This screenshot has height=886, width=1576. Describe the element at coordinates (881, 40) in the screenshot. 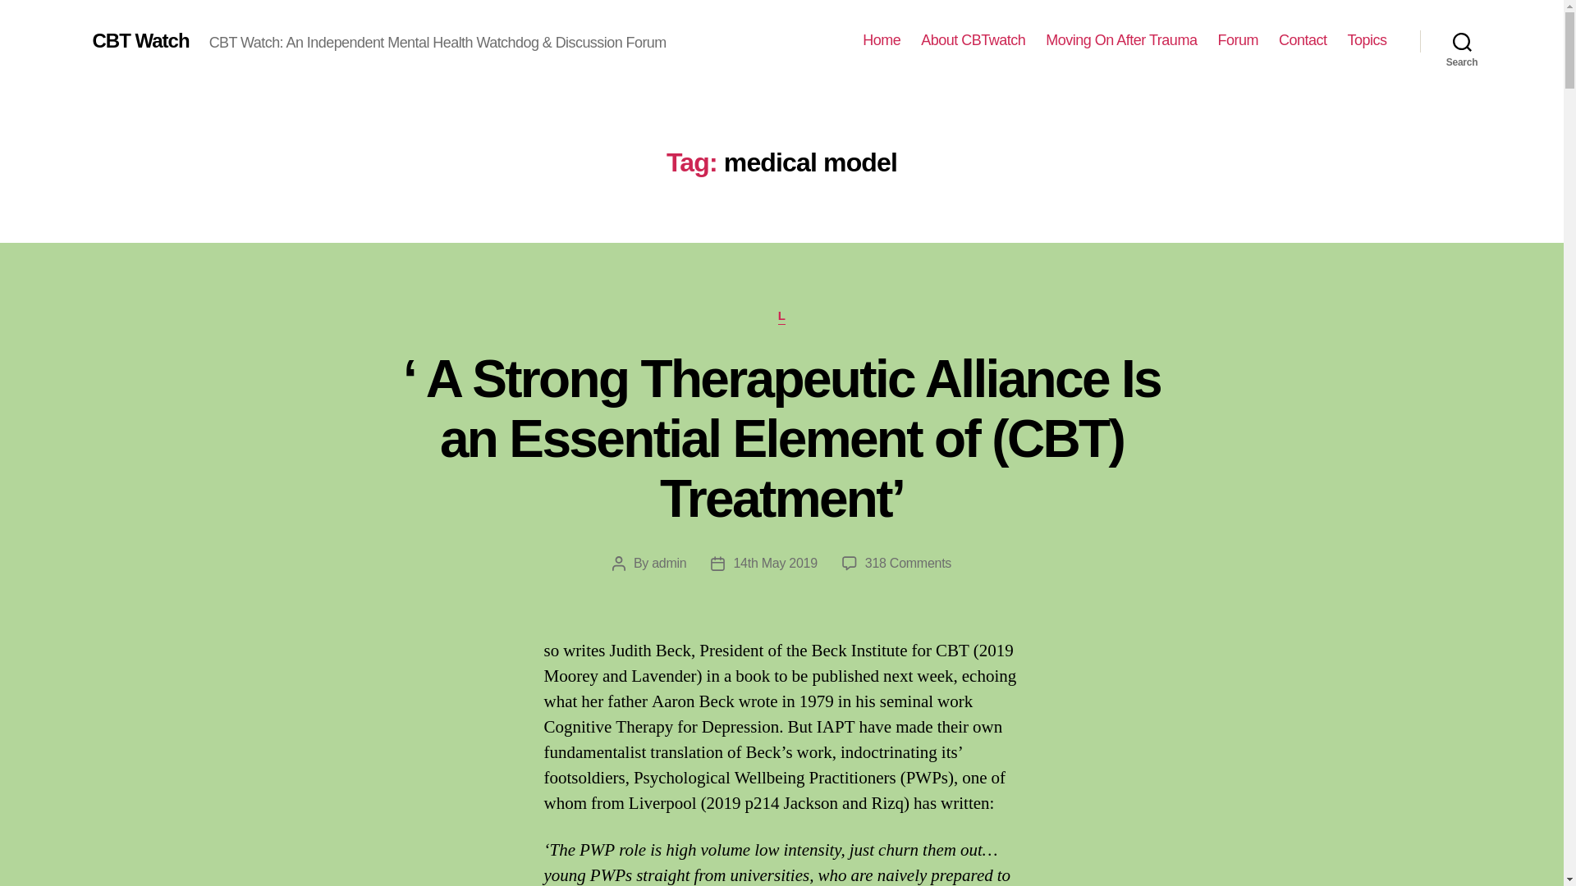

I see `Home` at that location.